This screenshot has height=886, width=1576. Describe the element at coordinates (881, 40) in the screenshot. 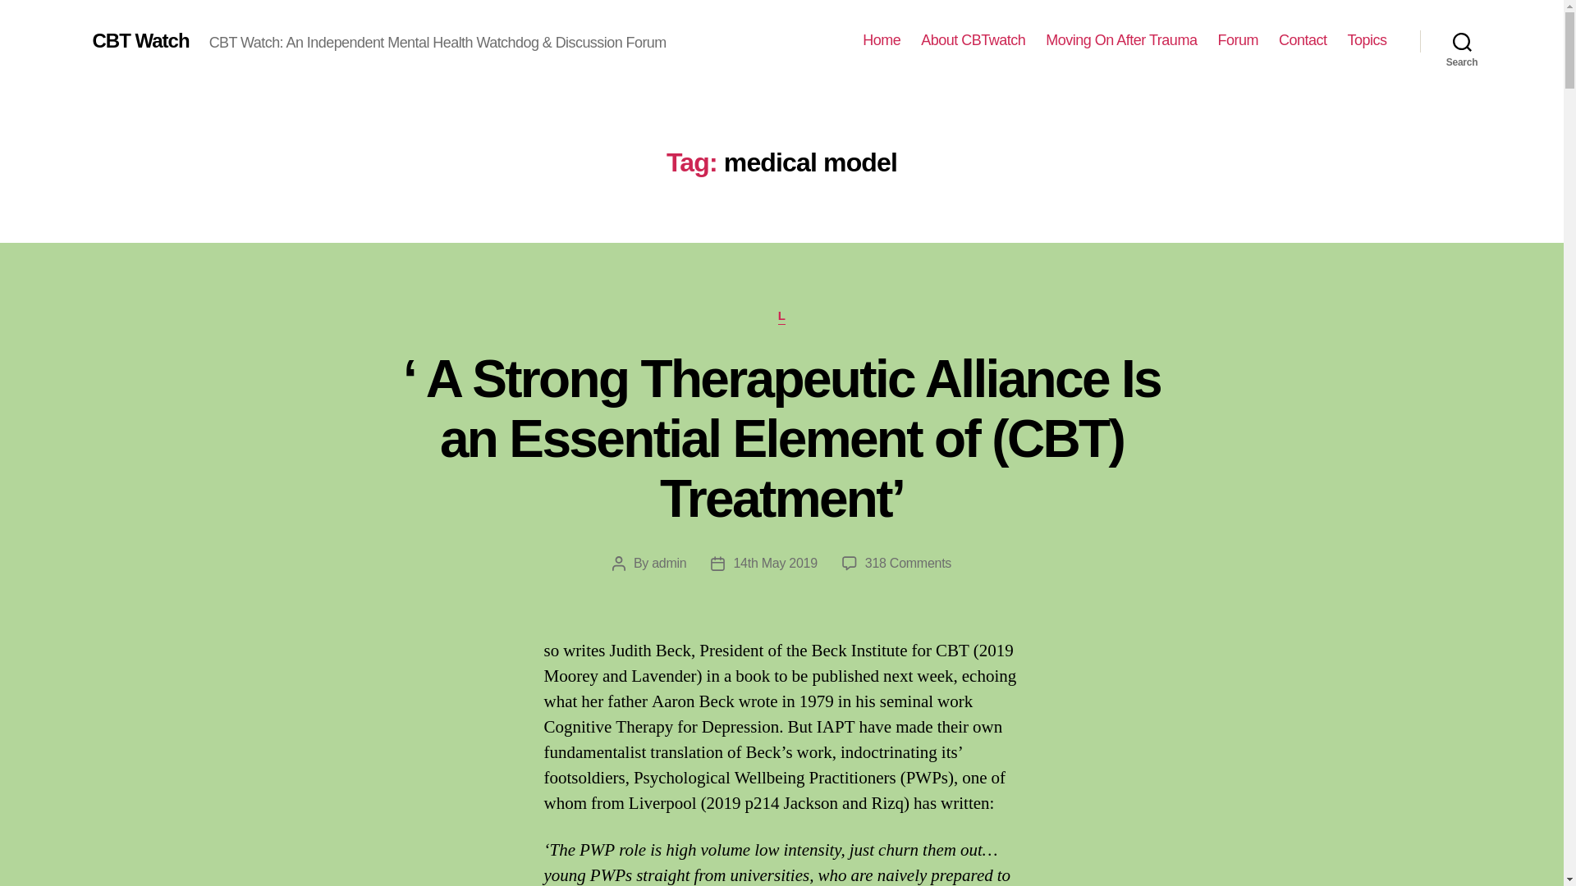

I see `Home` at that location.